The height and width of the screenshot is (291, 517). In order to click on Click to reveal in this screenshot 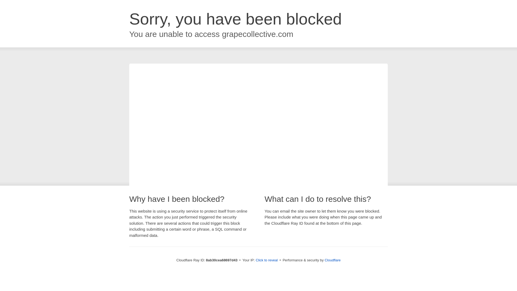, I will do `click(267, 260)`.